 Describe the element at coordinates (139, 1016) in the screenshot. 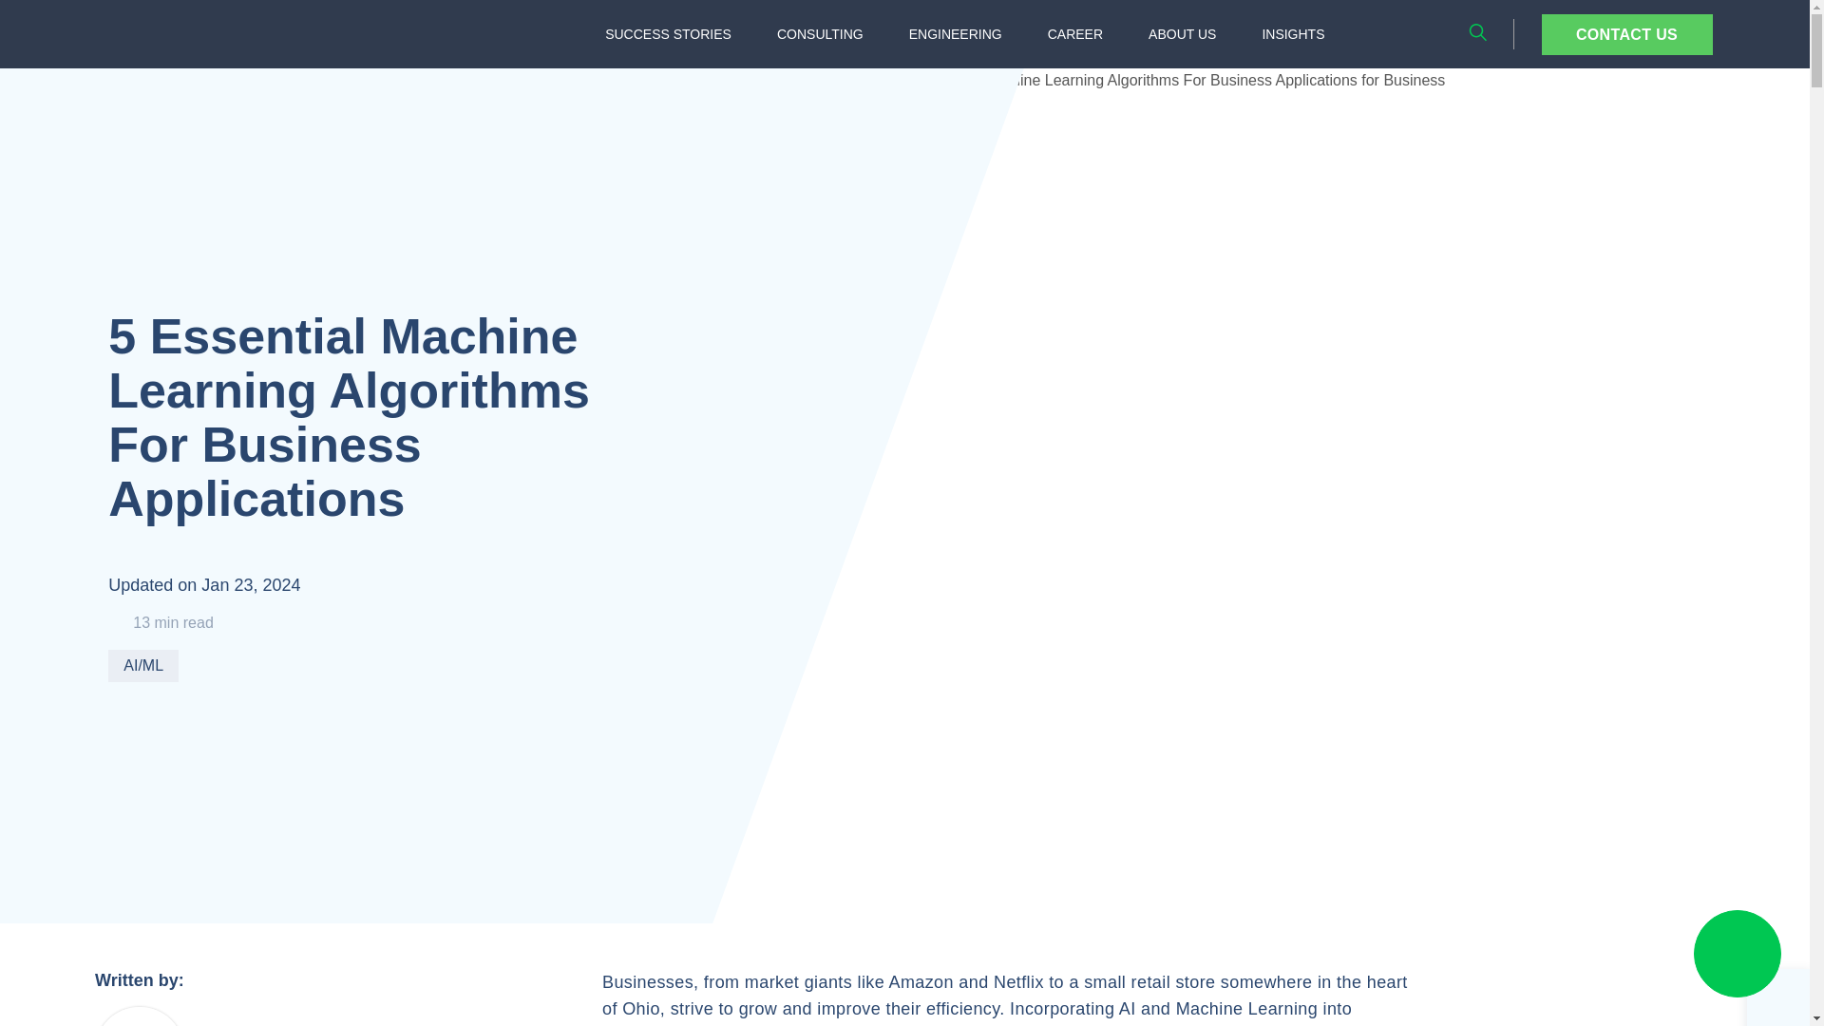

I see `Molodoria` at that location.